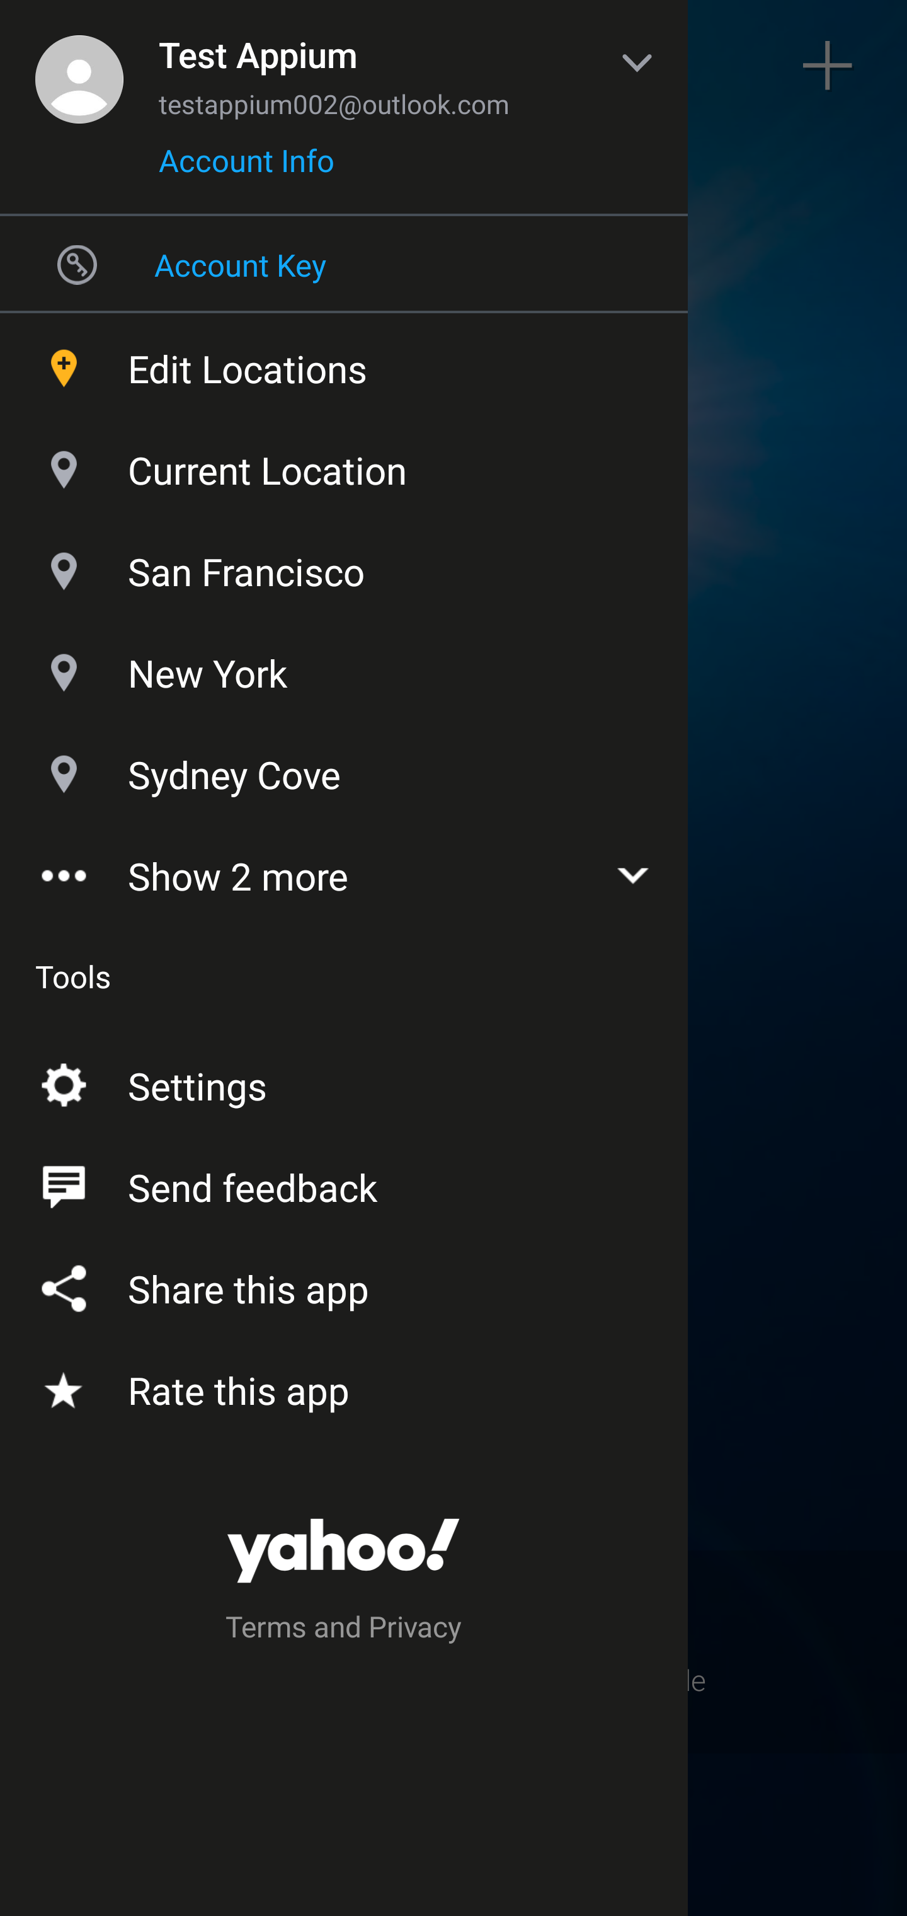  What do you see at coordinates (344, 1082) in the screenshot?
I see `Settings` at bounding box center [344, 1082].